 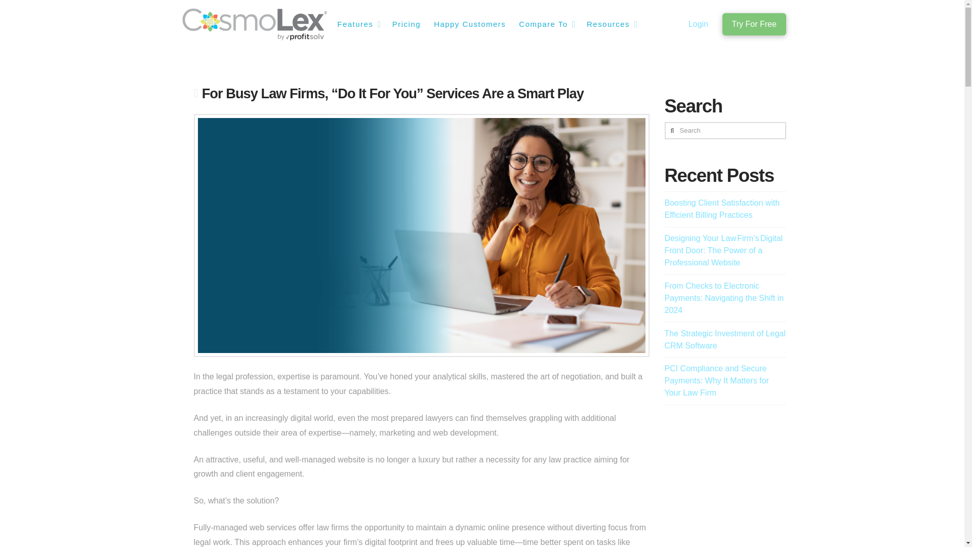 What do you see at coordinates (469, 24) in the screenshot?
I see `Happy Customers` at bounding box center [469, 24].